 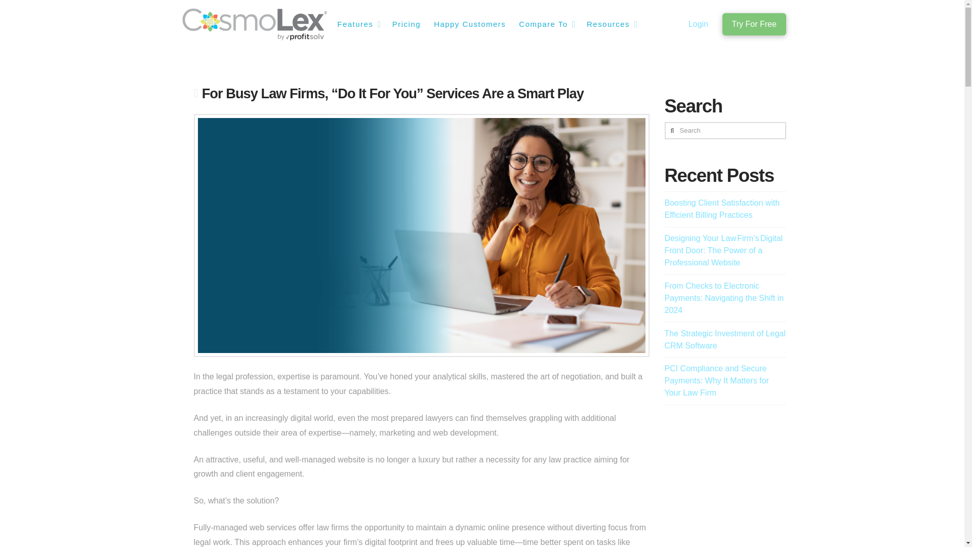 What do you see at coordinates (469, 24) in the screenshot?
I see `Happy Customers` at bounding box center [469, 24].